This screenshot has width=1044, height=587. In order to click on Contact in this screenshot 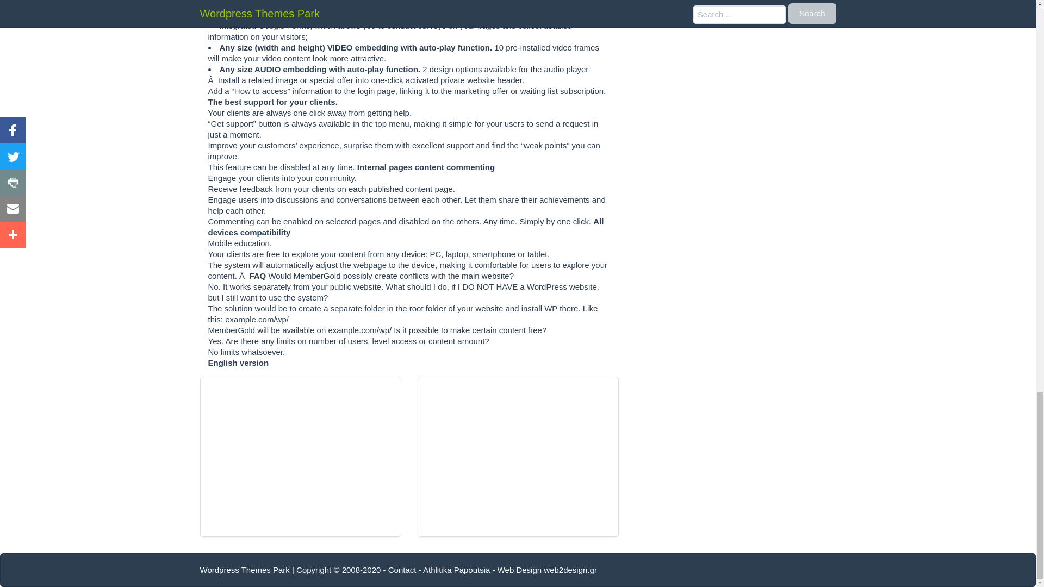, I will do `click(402, 570)`.